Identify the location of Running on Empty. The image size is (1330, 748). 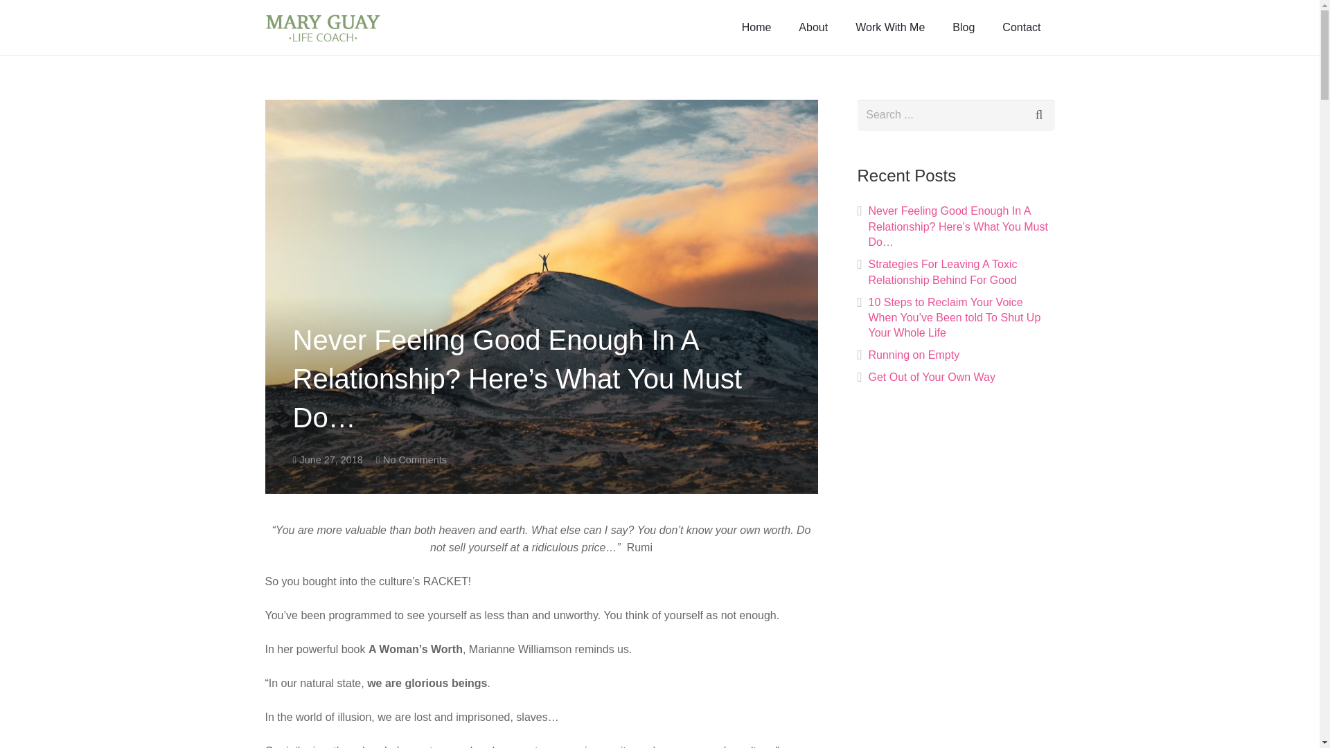
(914, 355).